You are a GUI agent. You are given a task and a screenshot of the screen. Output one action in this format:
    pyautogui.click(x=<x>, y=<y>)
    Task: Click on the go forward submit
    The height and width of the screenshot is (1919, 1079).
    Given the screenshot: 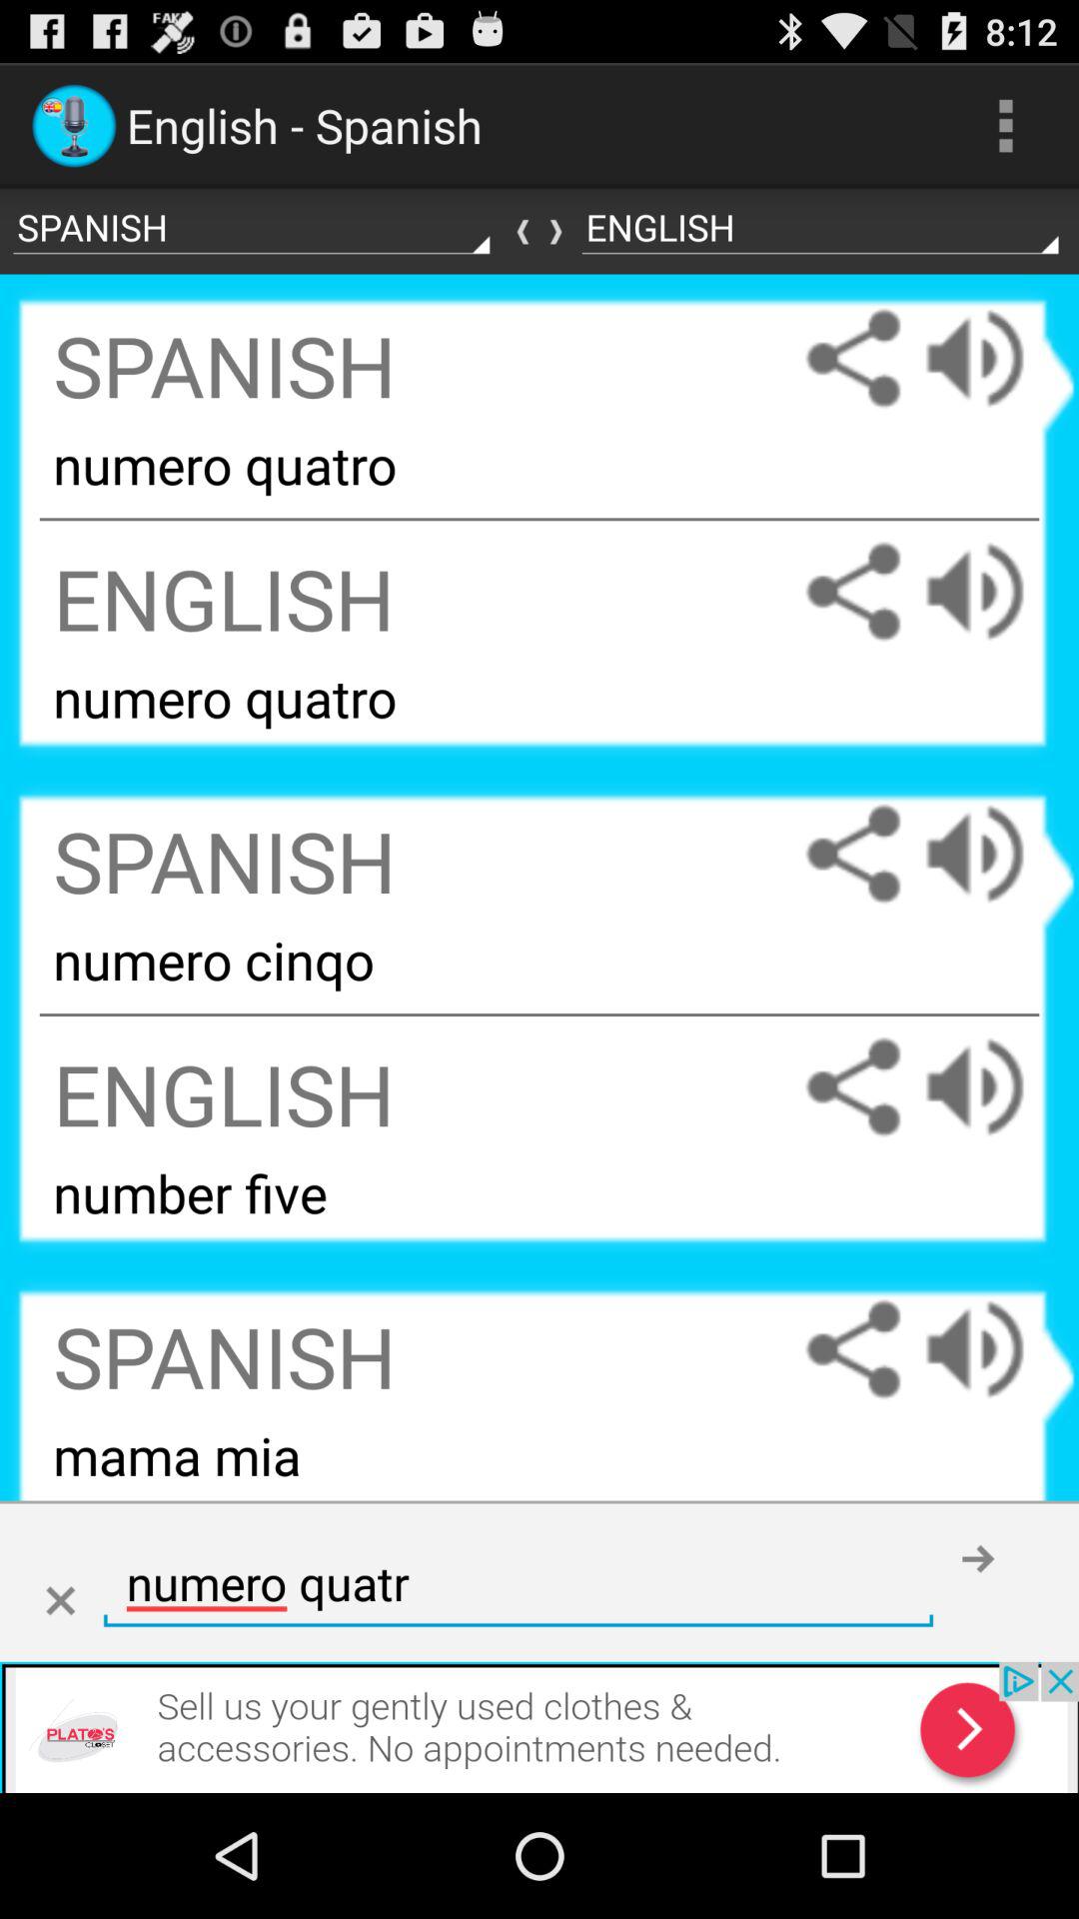 What is the action you would take?
    pyautogui.click(x=977, y=1558)
    